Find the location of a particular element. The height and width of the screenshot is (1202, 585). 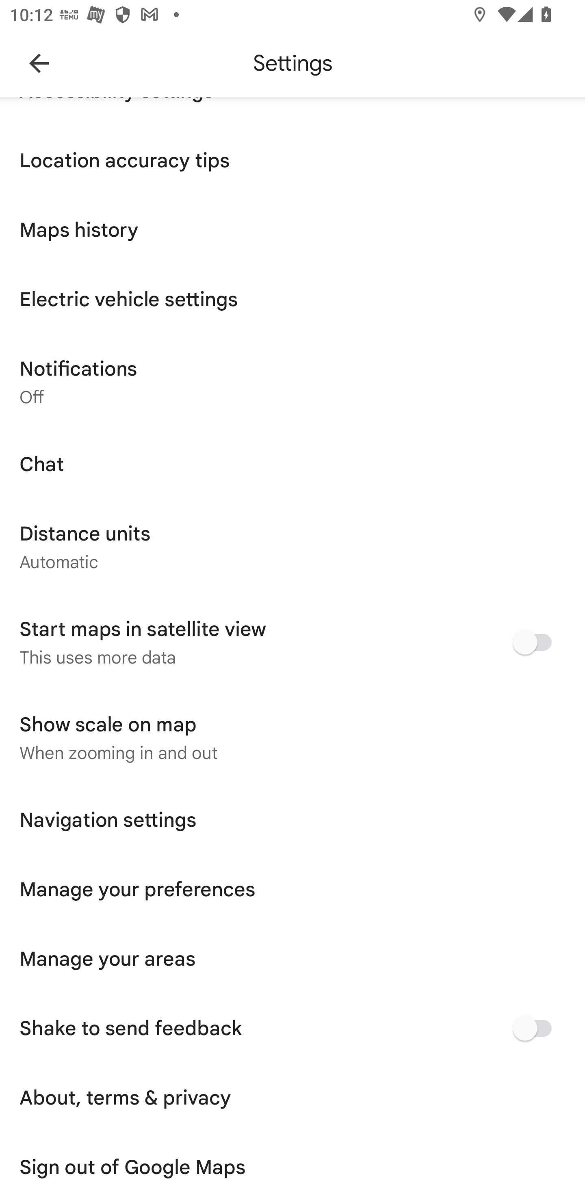

Distance units Automatic is located at coordinates (292, 547).